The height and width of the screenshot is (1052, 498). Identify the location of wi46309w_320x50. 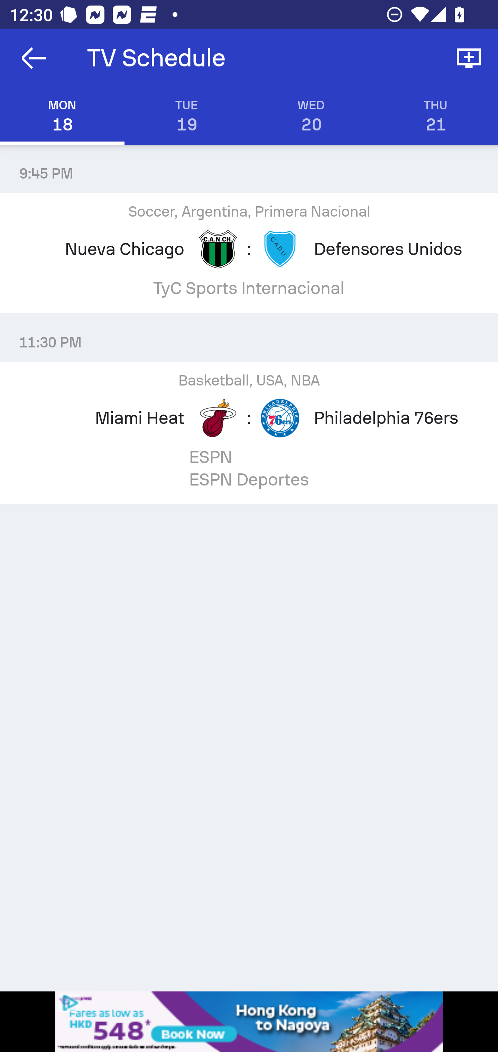
(249, 1022).